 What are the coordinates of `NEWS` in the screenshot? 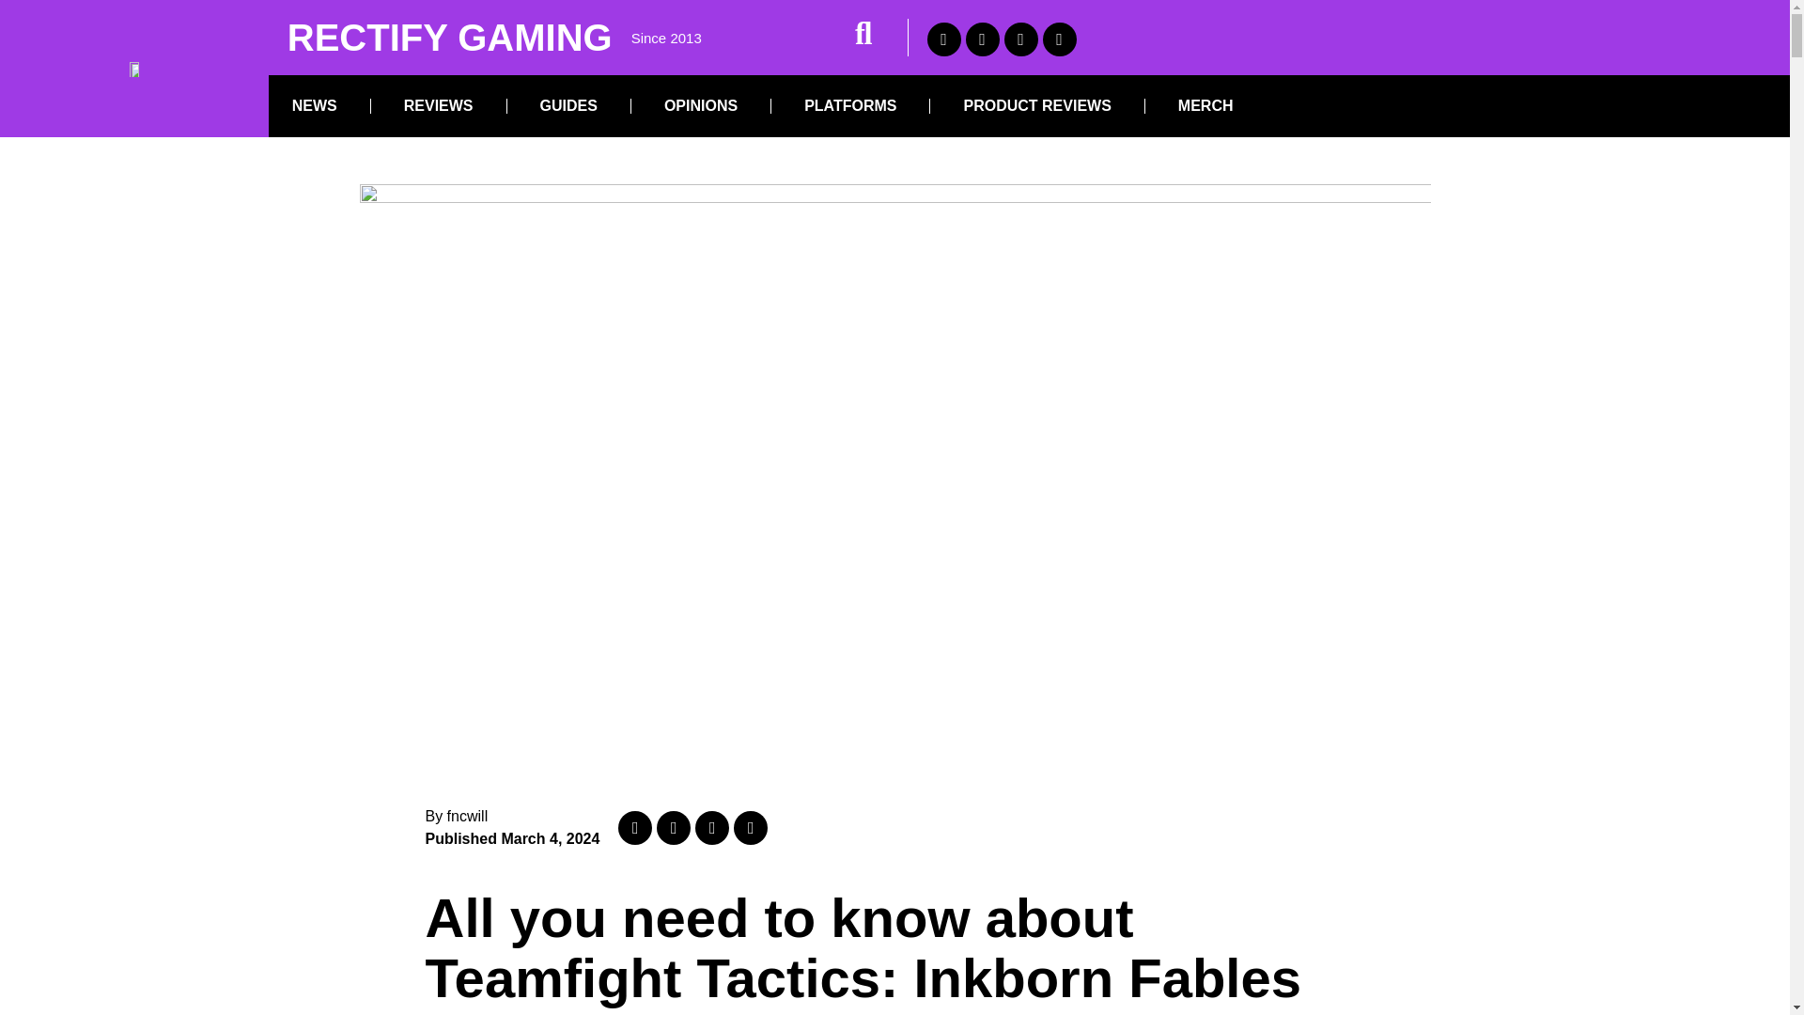 It's located at (314, 105).